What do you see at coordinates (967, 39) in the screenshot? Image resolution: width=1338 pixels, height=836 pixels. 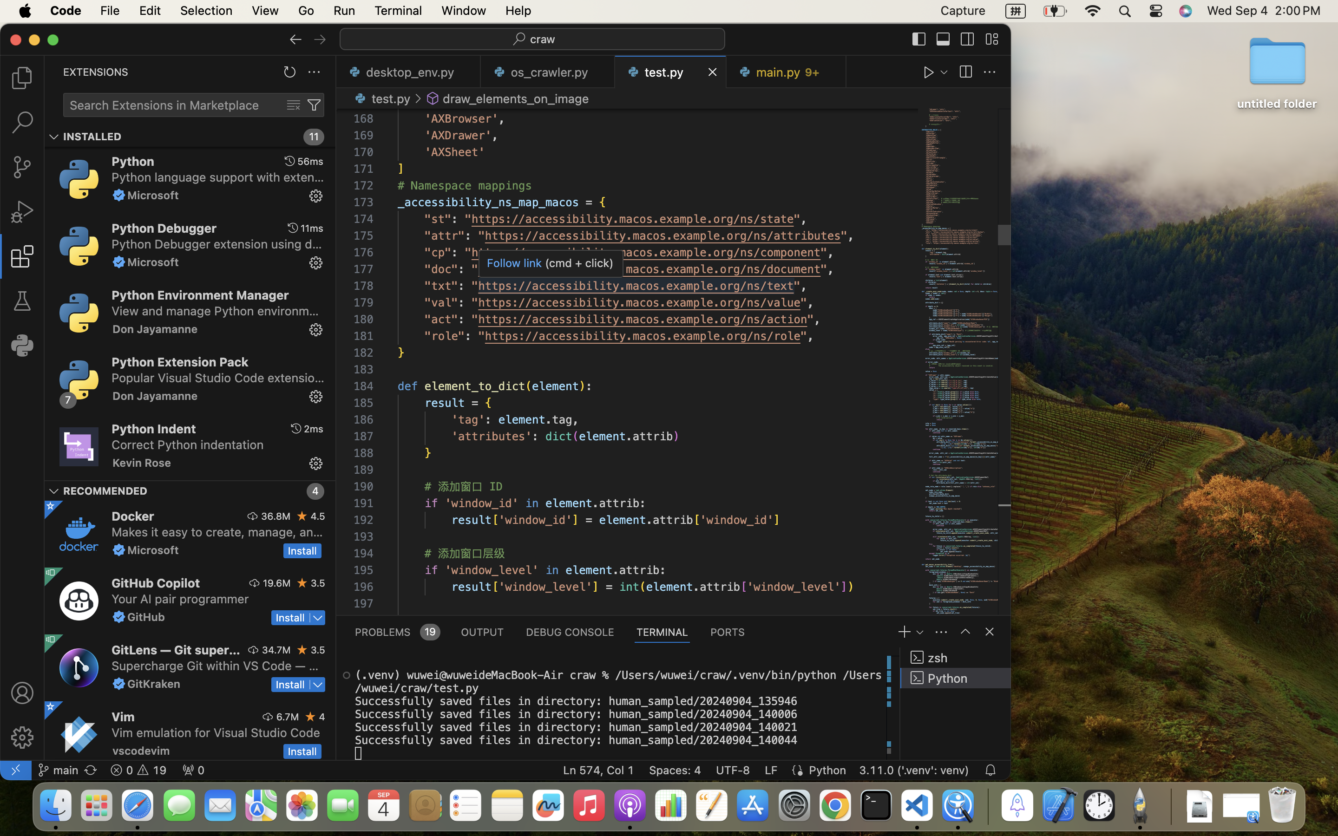 I see `` at bounding box center [967, 39].